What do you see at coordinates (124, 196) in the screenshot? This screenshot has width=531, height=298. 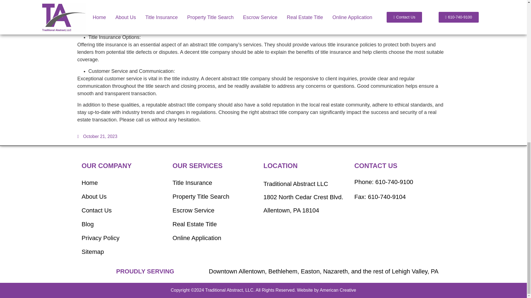 I see `About Us` at bounding box center [124, 196].